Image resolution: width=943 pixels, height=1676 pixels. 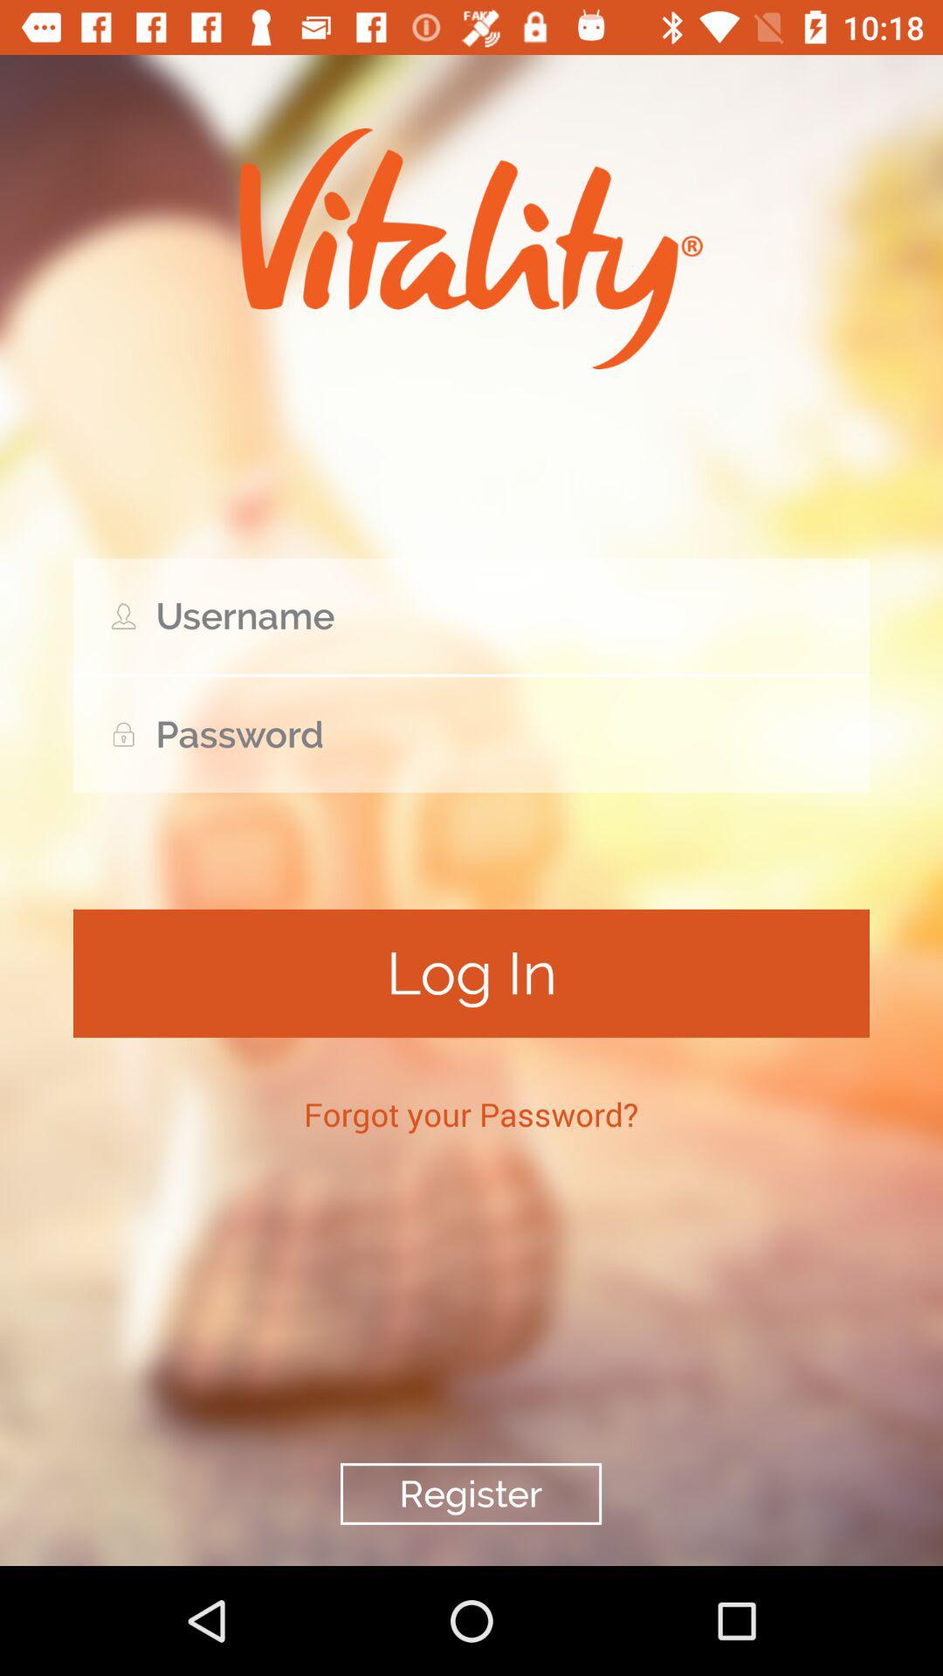 What do you see at coordinates (471, 1494) in the screenshot?
I see `swipe until register` at bounding box center [471, 1494].